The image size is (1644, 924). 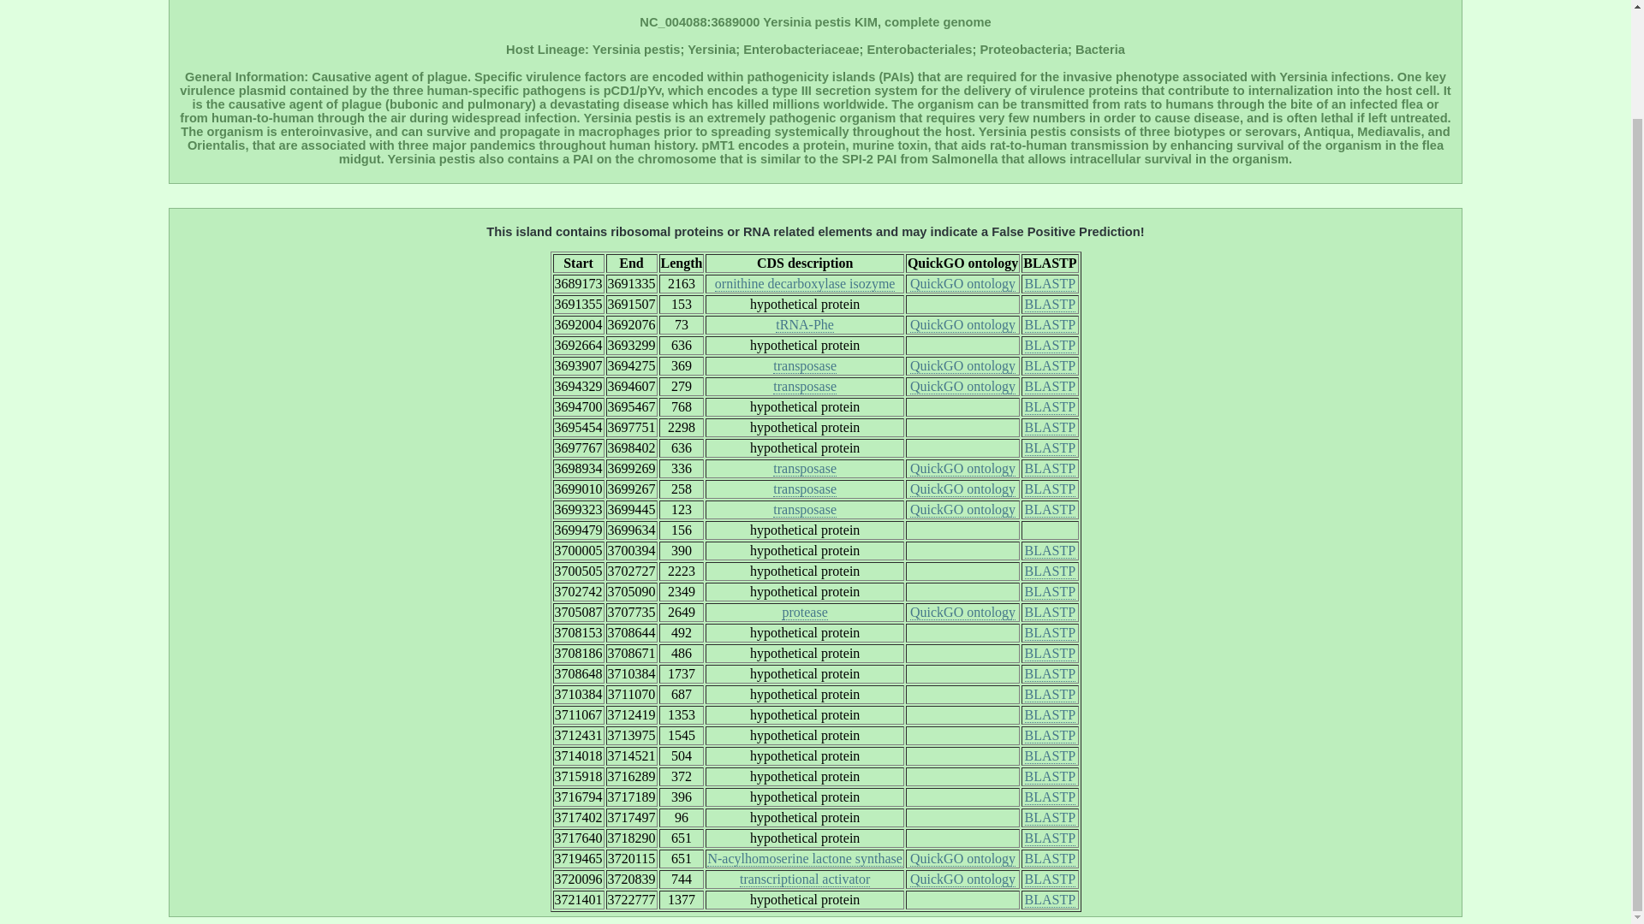 What do you see at coordinates (1050, 406) in the screenshot?
I see `BLASTP` at bounding box center [1050, 406].